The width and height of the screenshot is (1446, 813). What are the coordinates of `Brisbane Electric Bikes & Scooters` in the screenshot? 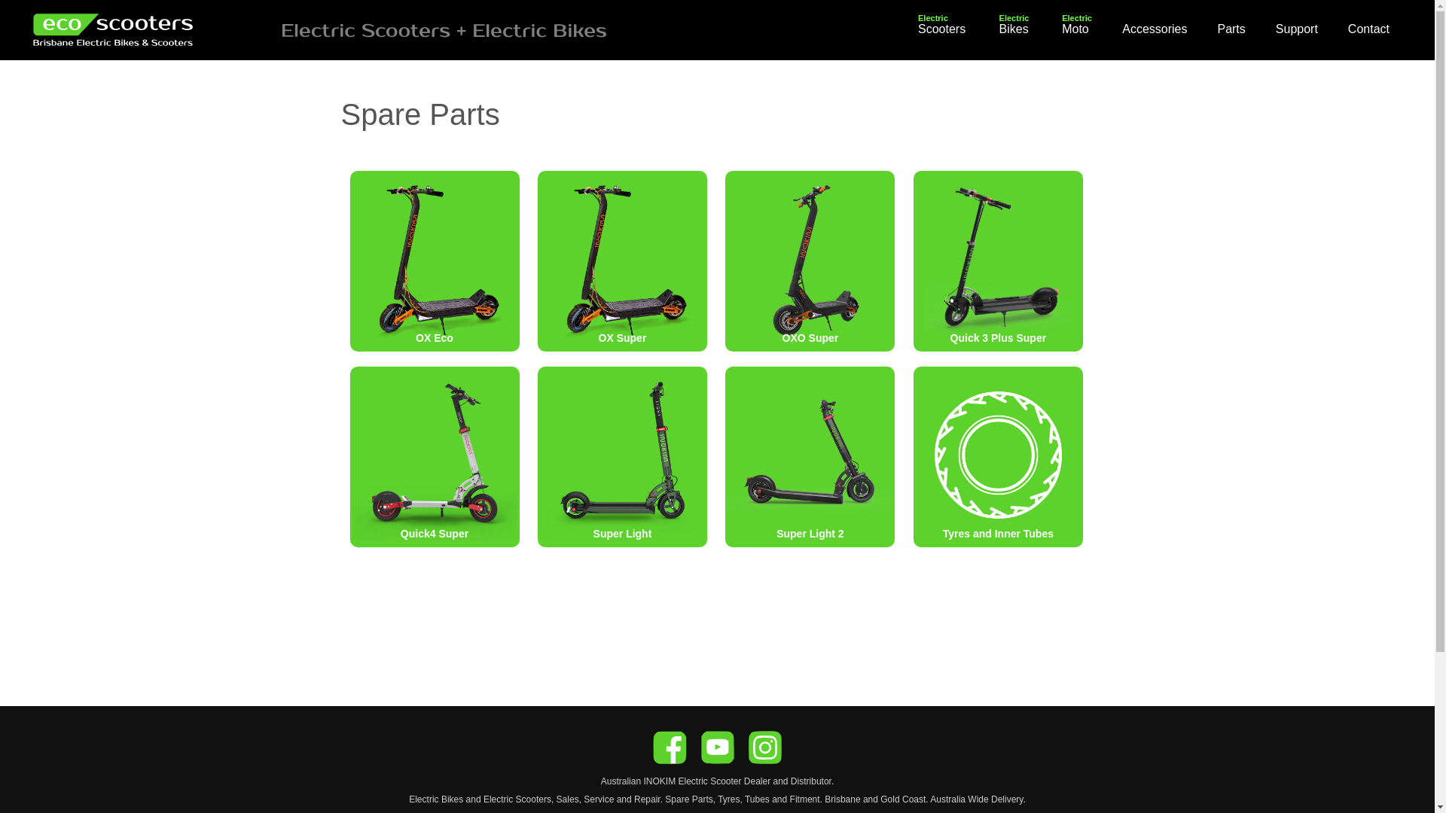 It's located at (143, 30).